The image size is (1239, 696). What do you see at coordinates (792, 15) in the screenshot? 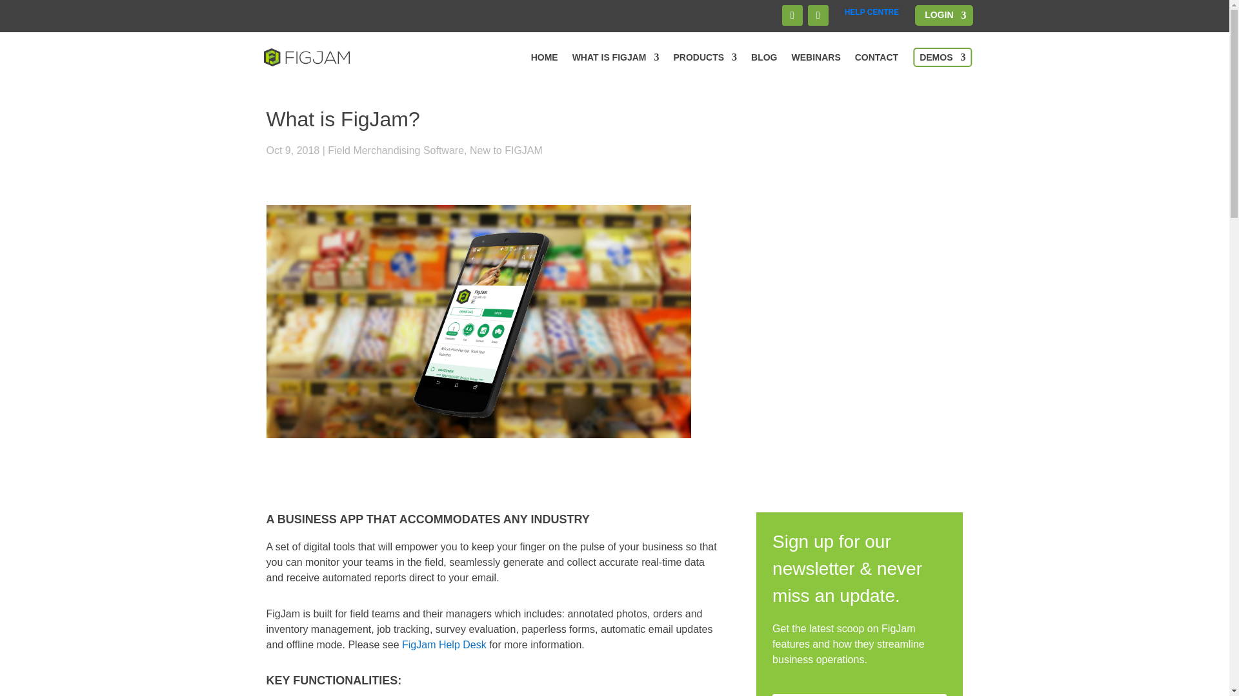
I see `Follow on Facebook` at bounding box center [792, 15].